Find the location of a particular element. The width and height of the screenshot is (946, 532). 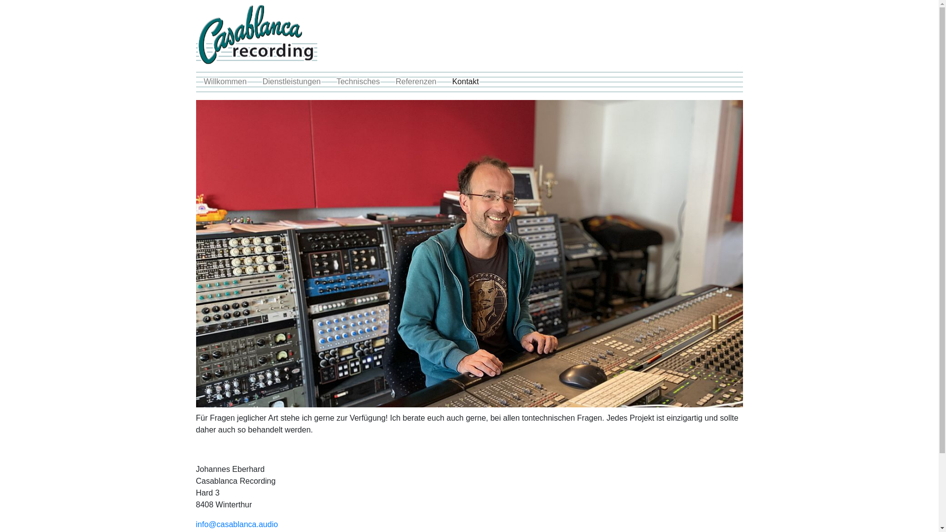

Kontakt is located at coordinates (465, 82).